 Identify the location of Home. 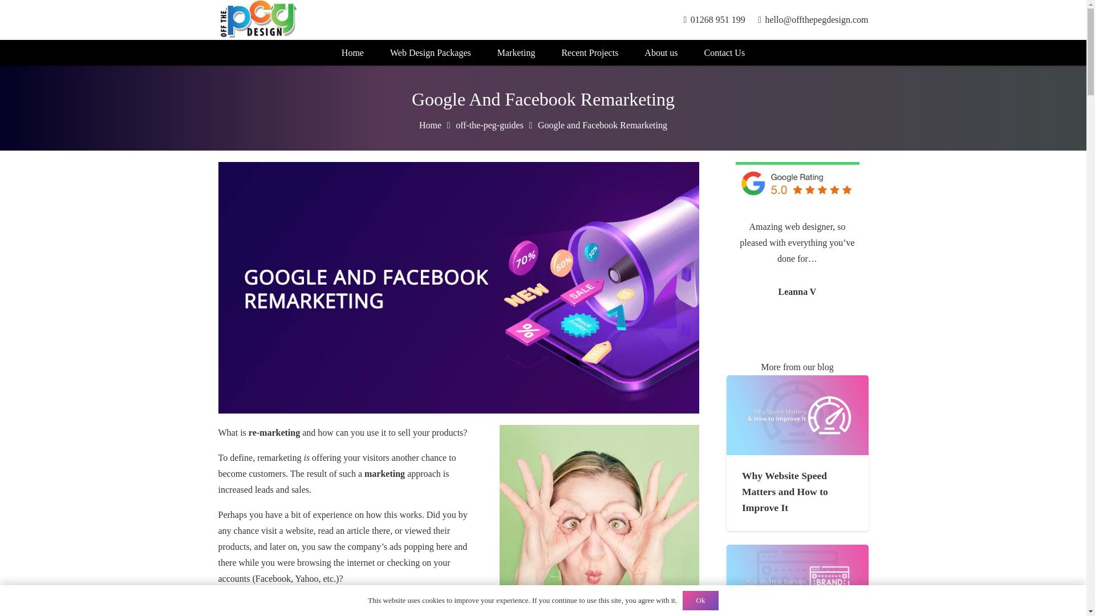
(352, 52).